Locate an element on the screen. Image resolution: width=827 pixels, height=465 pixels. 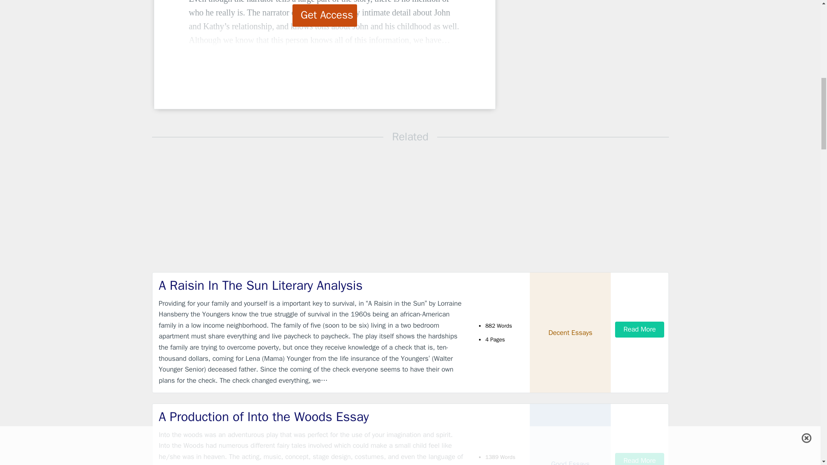
A Production of Into the Woods Essay is located at coordinates (312, 417).